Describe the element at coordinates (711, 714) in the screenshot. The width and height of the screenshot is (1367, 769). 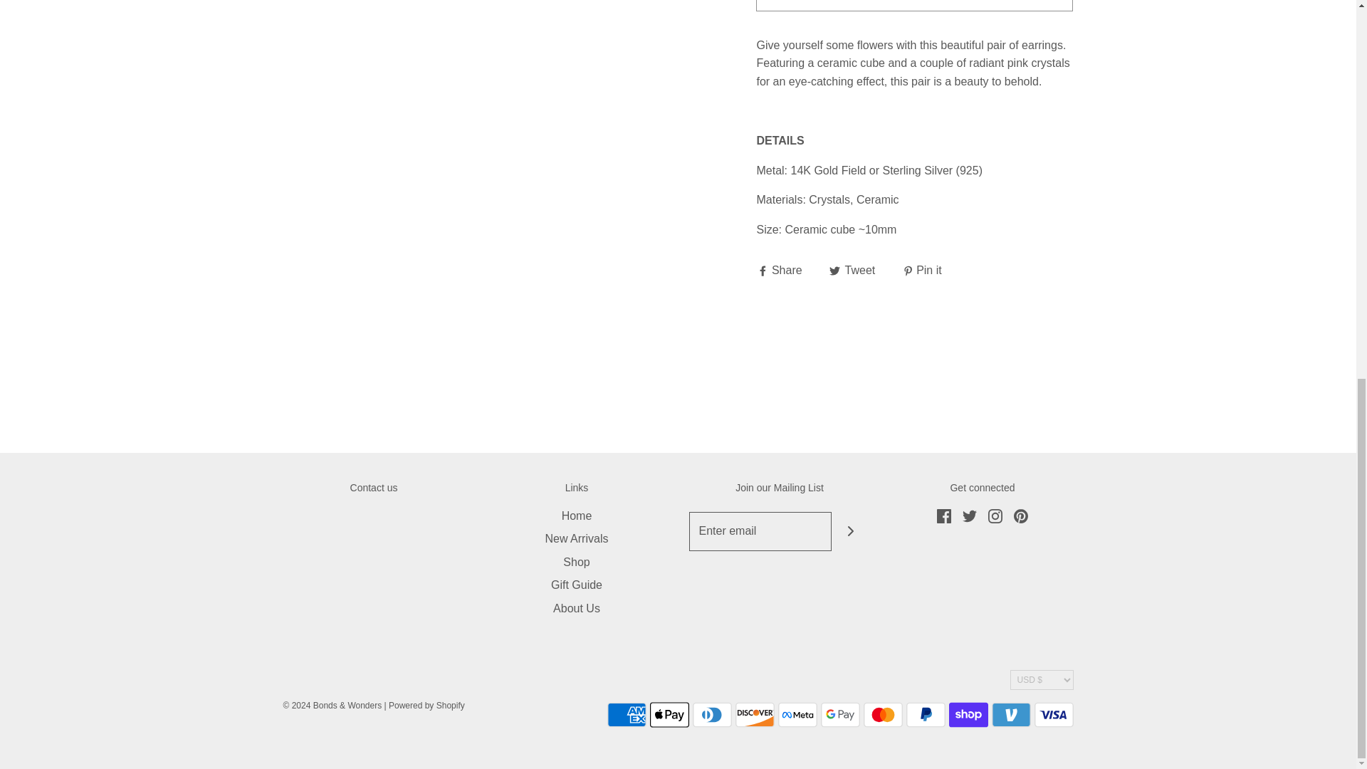
I see `Diners Club` at that location.